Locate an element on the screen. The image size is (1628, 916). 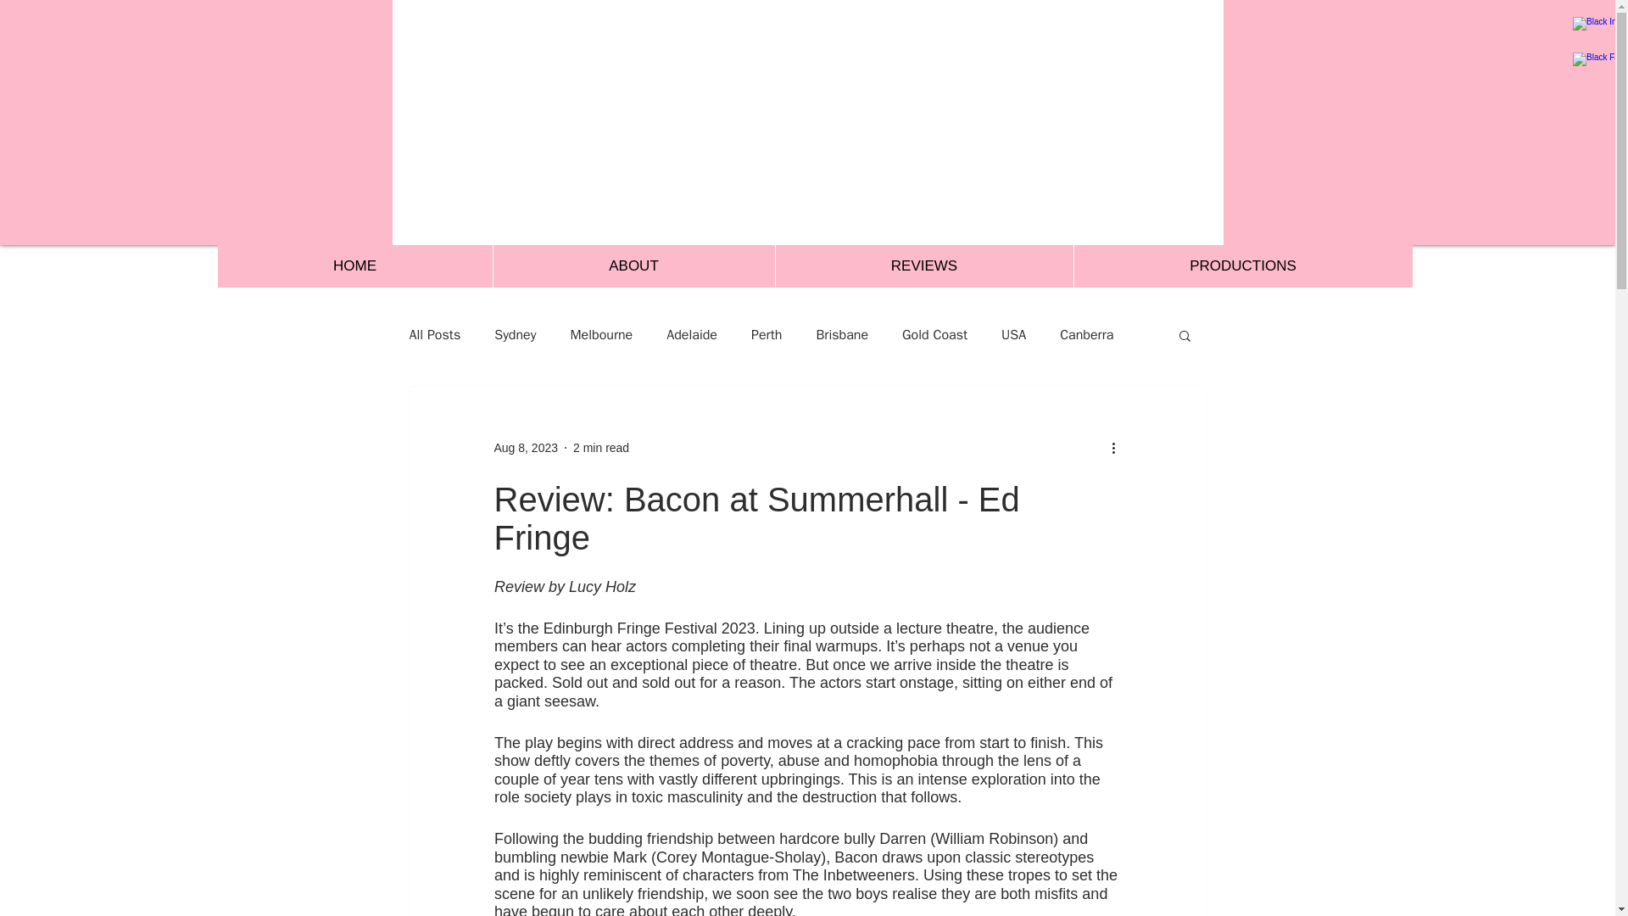
ABOUT is located at coordinates (633, 266).